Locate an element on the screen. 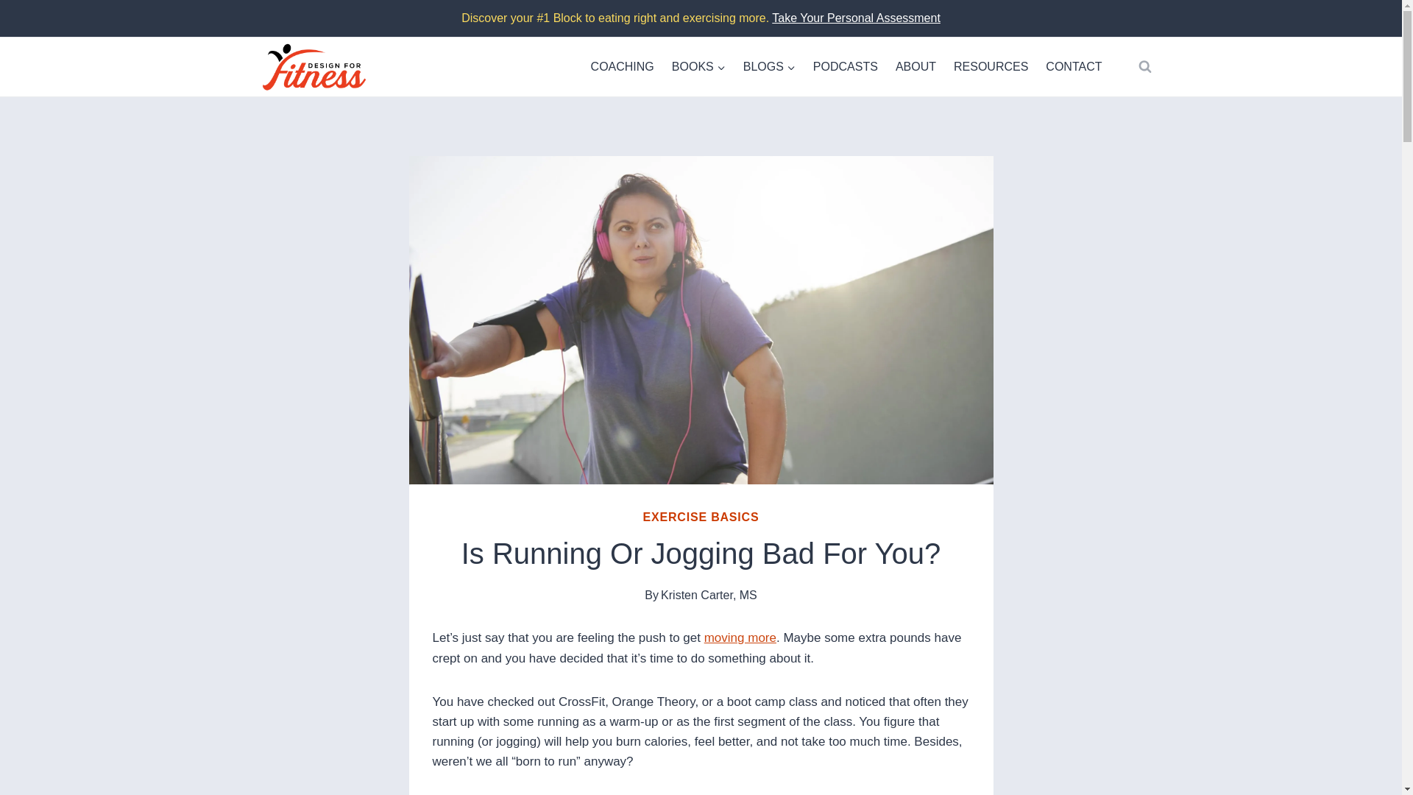 This screenshot has height=795, width=1413. EXERCISE BASICS is located at coordinates (701, 517).